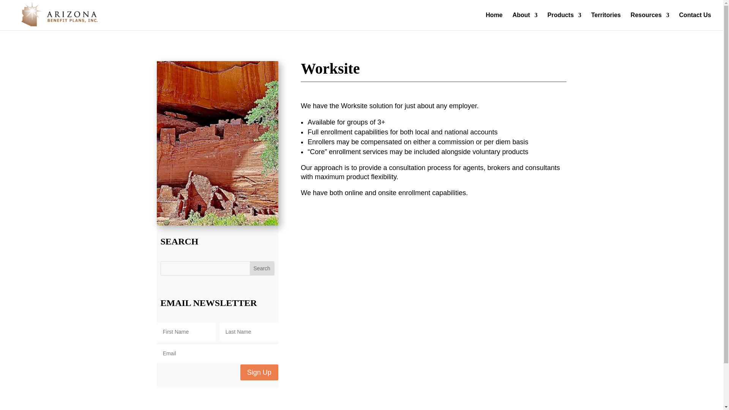 The height and width of the screenshot is (410, 729). I want to click on Products, so click(564, 21).